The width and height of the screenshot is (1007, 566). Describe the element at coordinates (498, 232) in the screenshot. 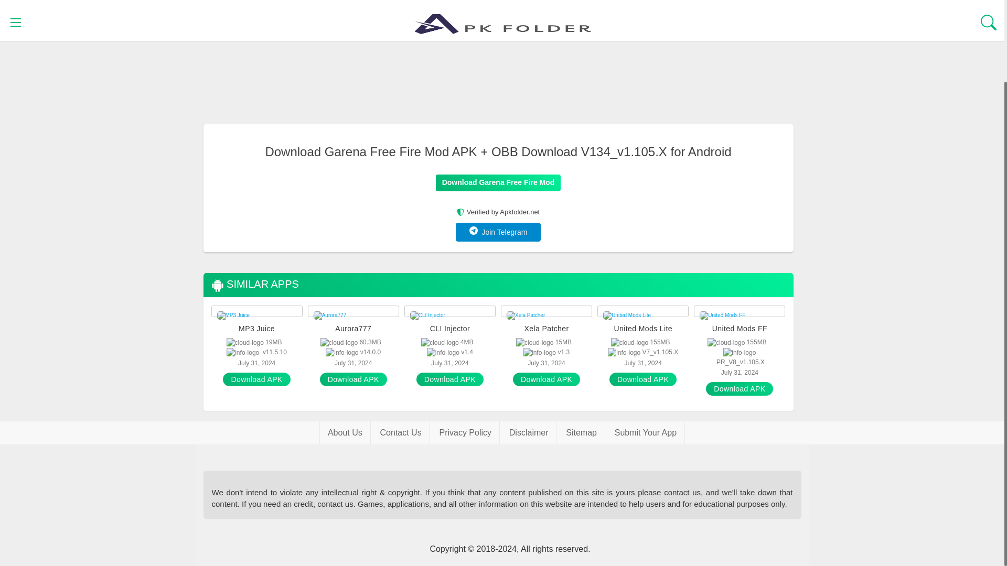

I see ` Join Telegram` at that location.